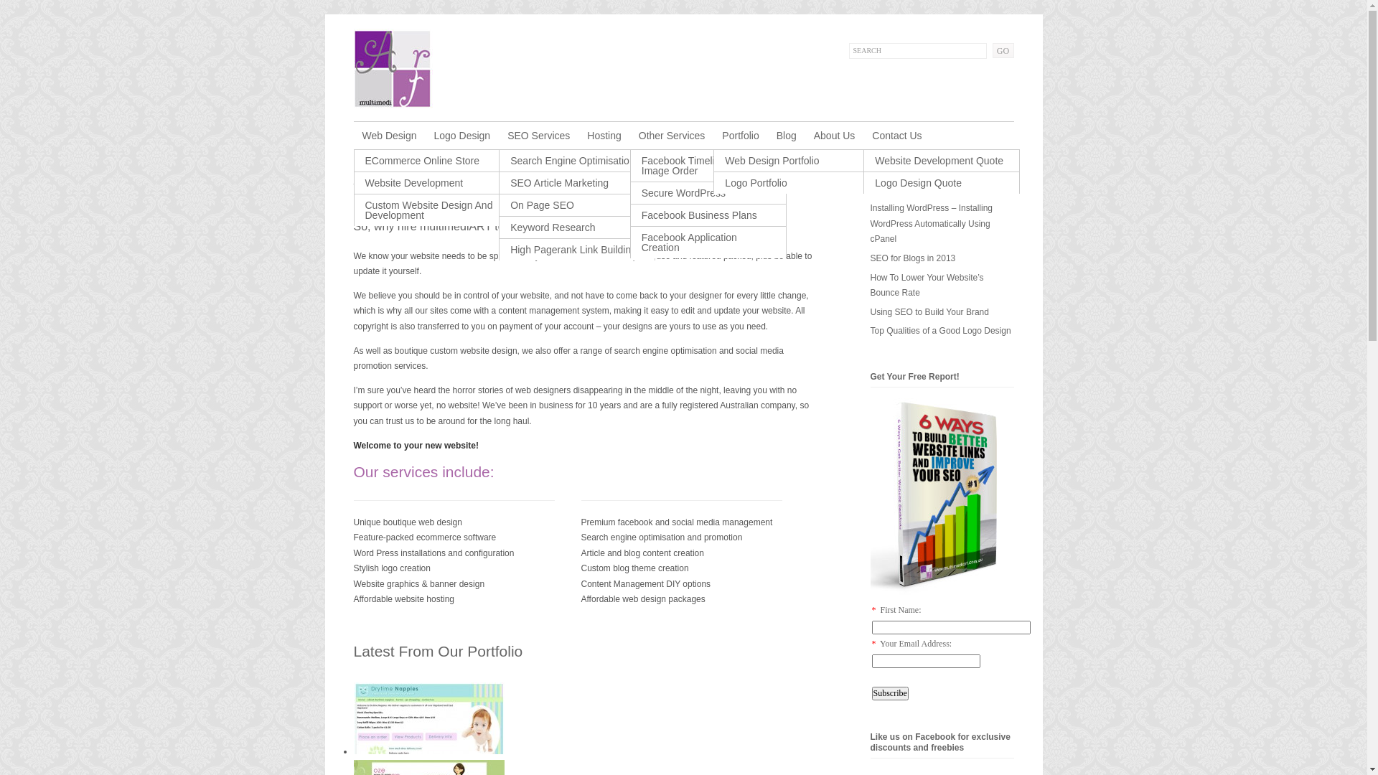 The height and width of the screenshot is (775, 1378). What do you see at coordinates (835, 136) in the screenshot?
I see `About Us` at bounding box center [835, 136].